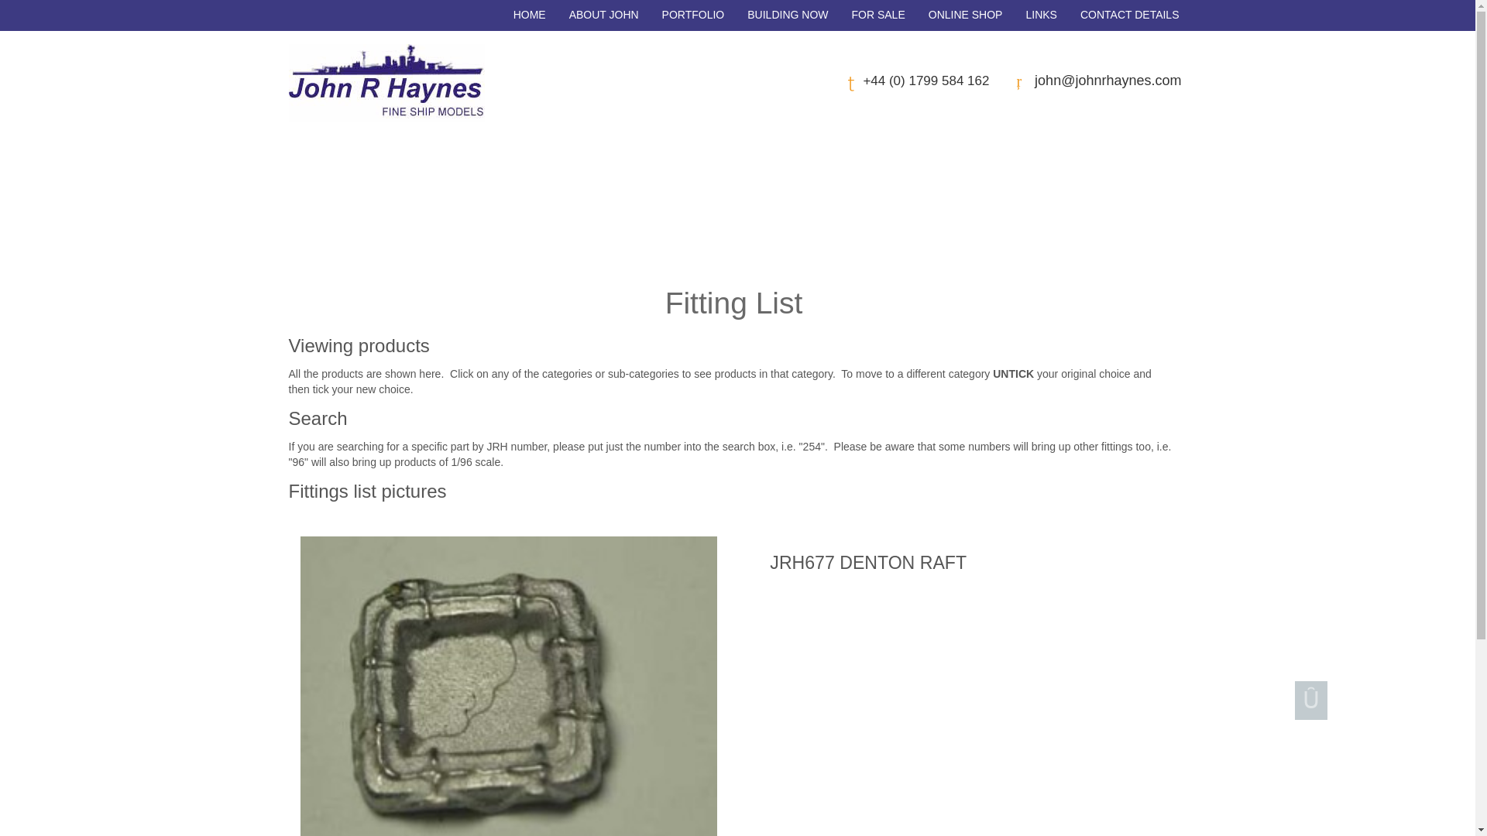 Image resolution: width=1487 pixels, height=836 pixels. Describe the element at coordinates (1129, 15) in the screenshot. I see `CONTACT DETAILS` at that location.